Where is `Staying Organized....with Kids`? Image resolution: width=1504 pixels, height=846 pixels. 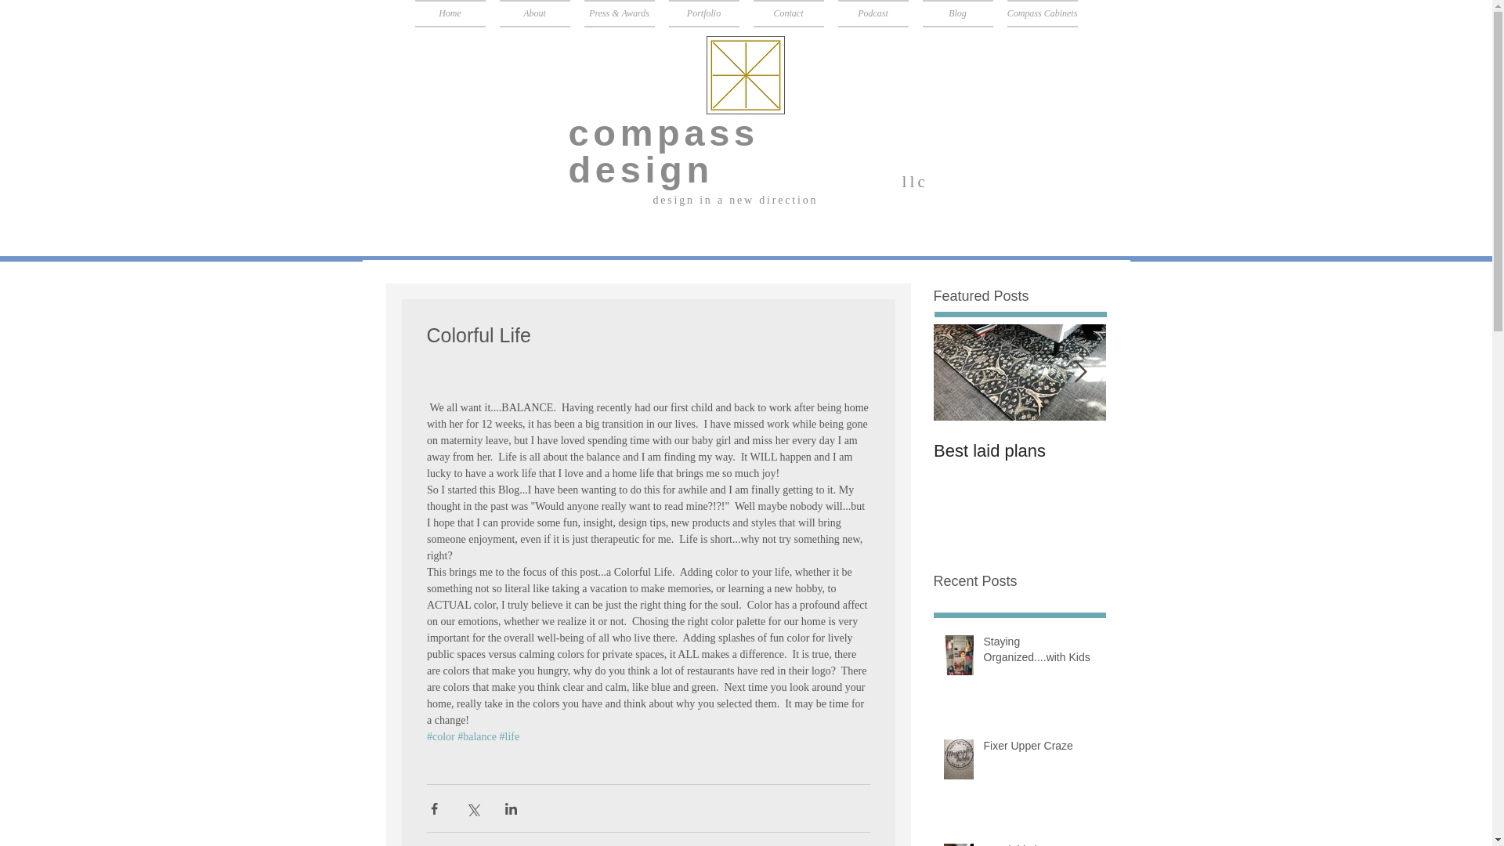
Staying Organized....with Kids is located at coordinates (1039, 653).